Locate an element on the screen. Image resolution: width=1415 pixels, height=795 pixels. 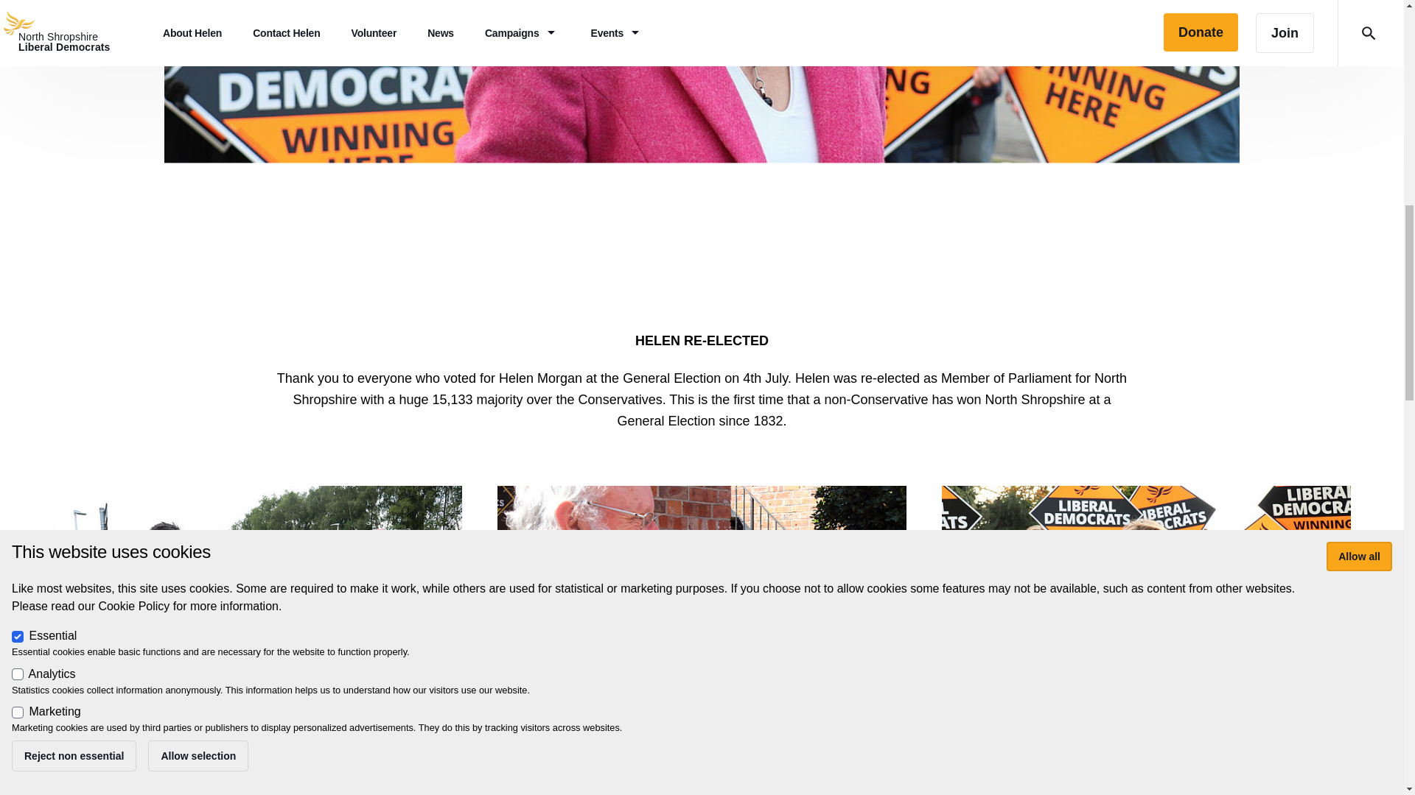
Volunteer is located at coordinates (1147, 601).